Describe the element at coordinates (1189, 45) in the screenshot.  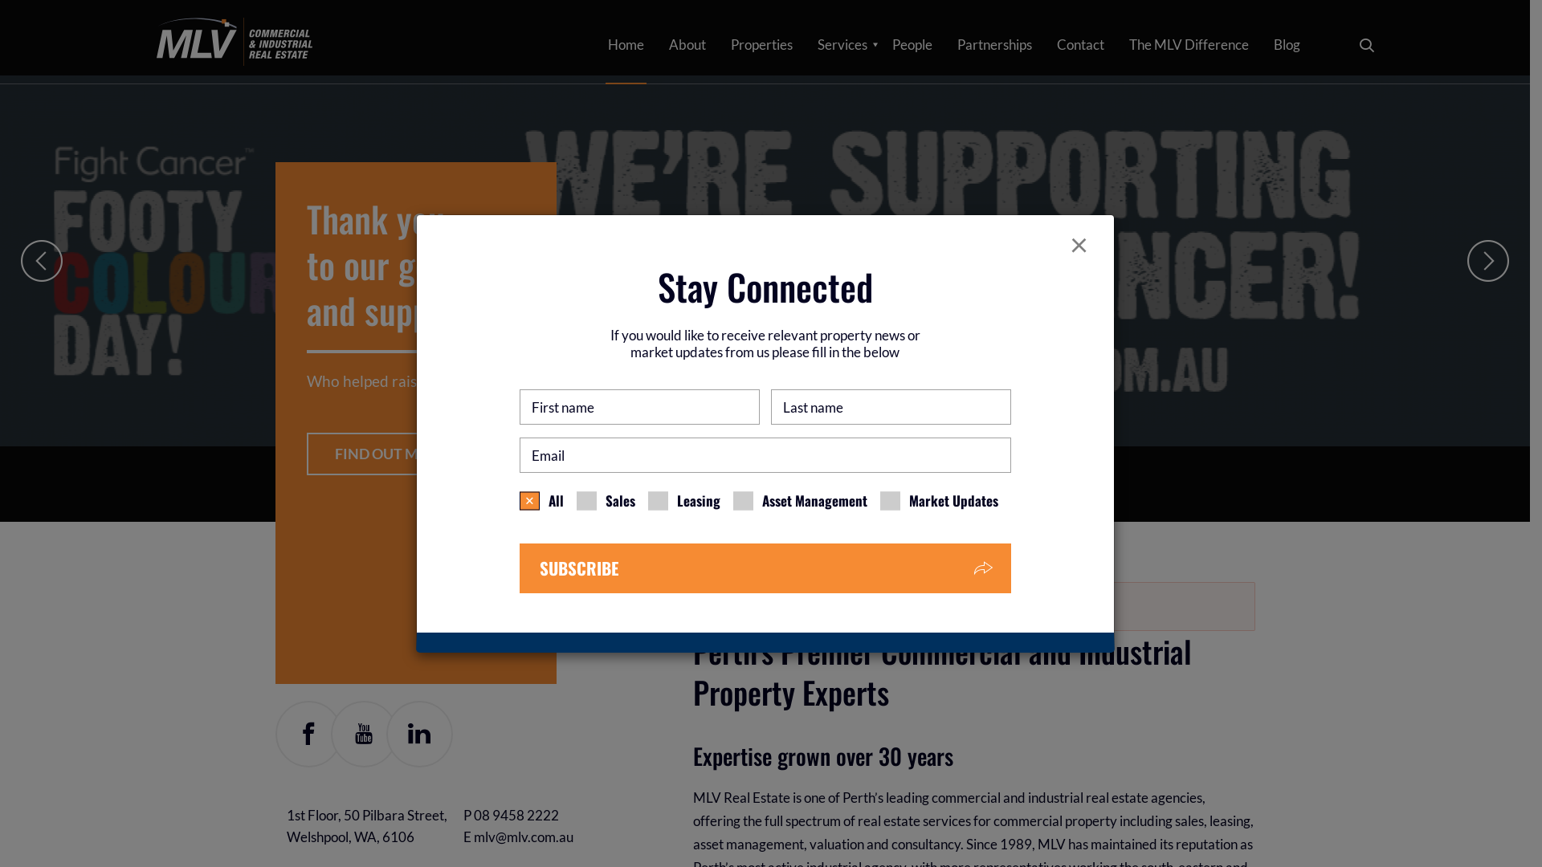
I see `The MLV Difference` at that location.